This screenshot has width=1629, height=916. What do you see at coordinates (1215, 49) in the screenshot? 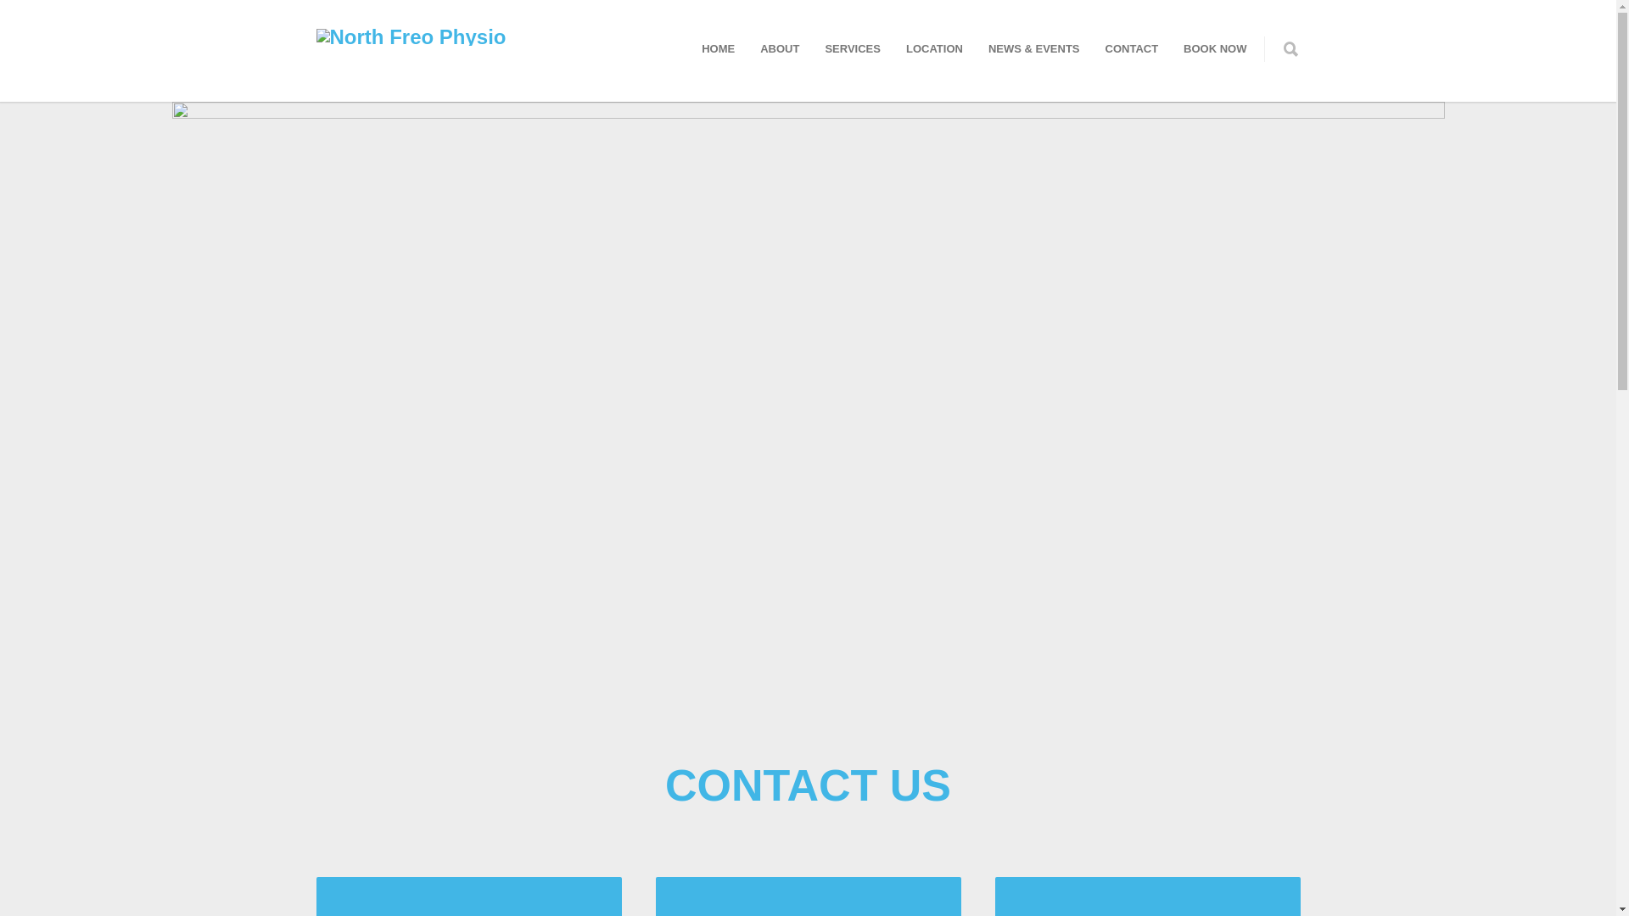
I see `BOOK NOW` at bounding box center [1215, 49].